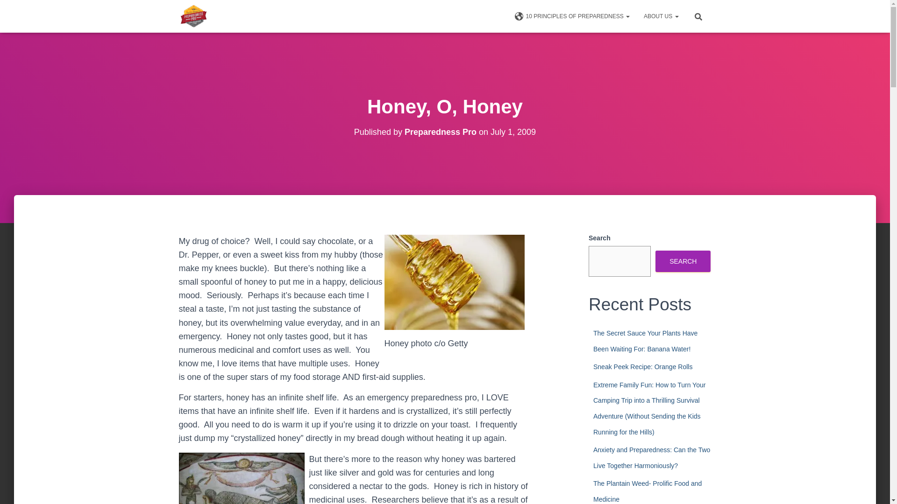  What do you see at coordinates (661, 16) in the screenshot?
I see `About Us` at bounding box center [661, 16].